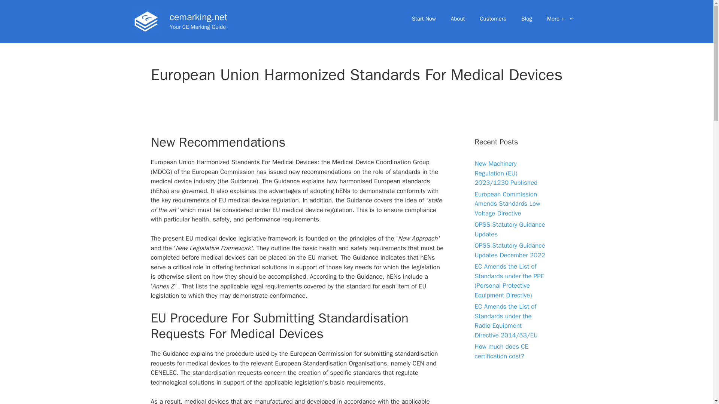  I want to click on Start CE Marking, so click(424, 19).